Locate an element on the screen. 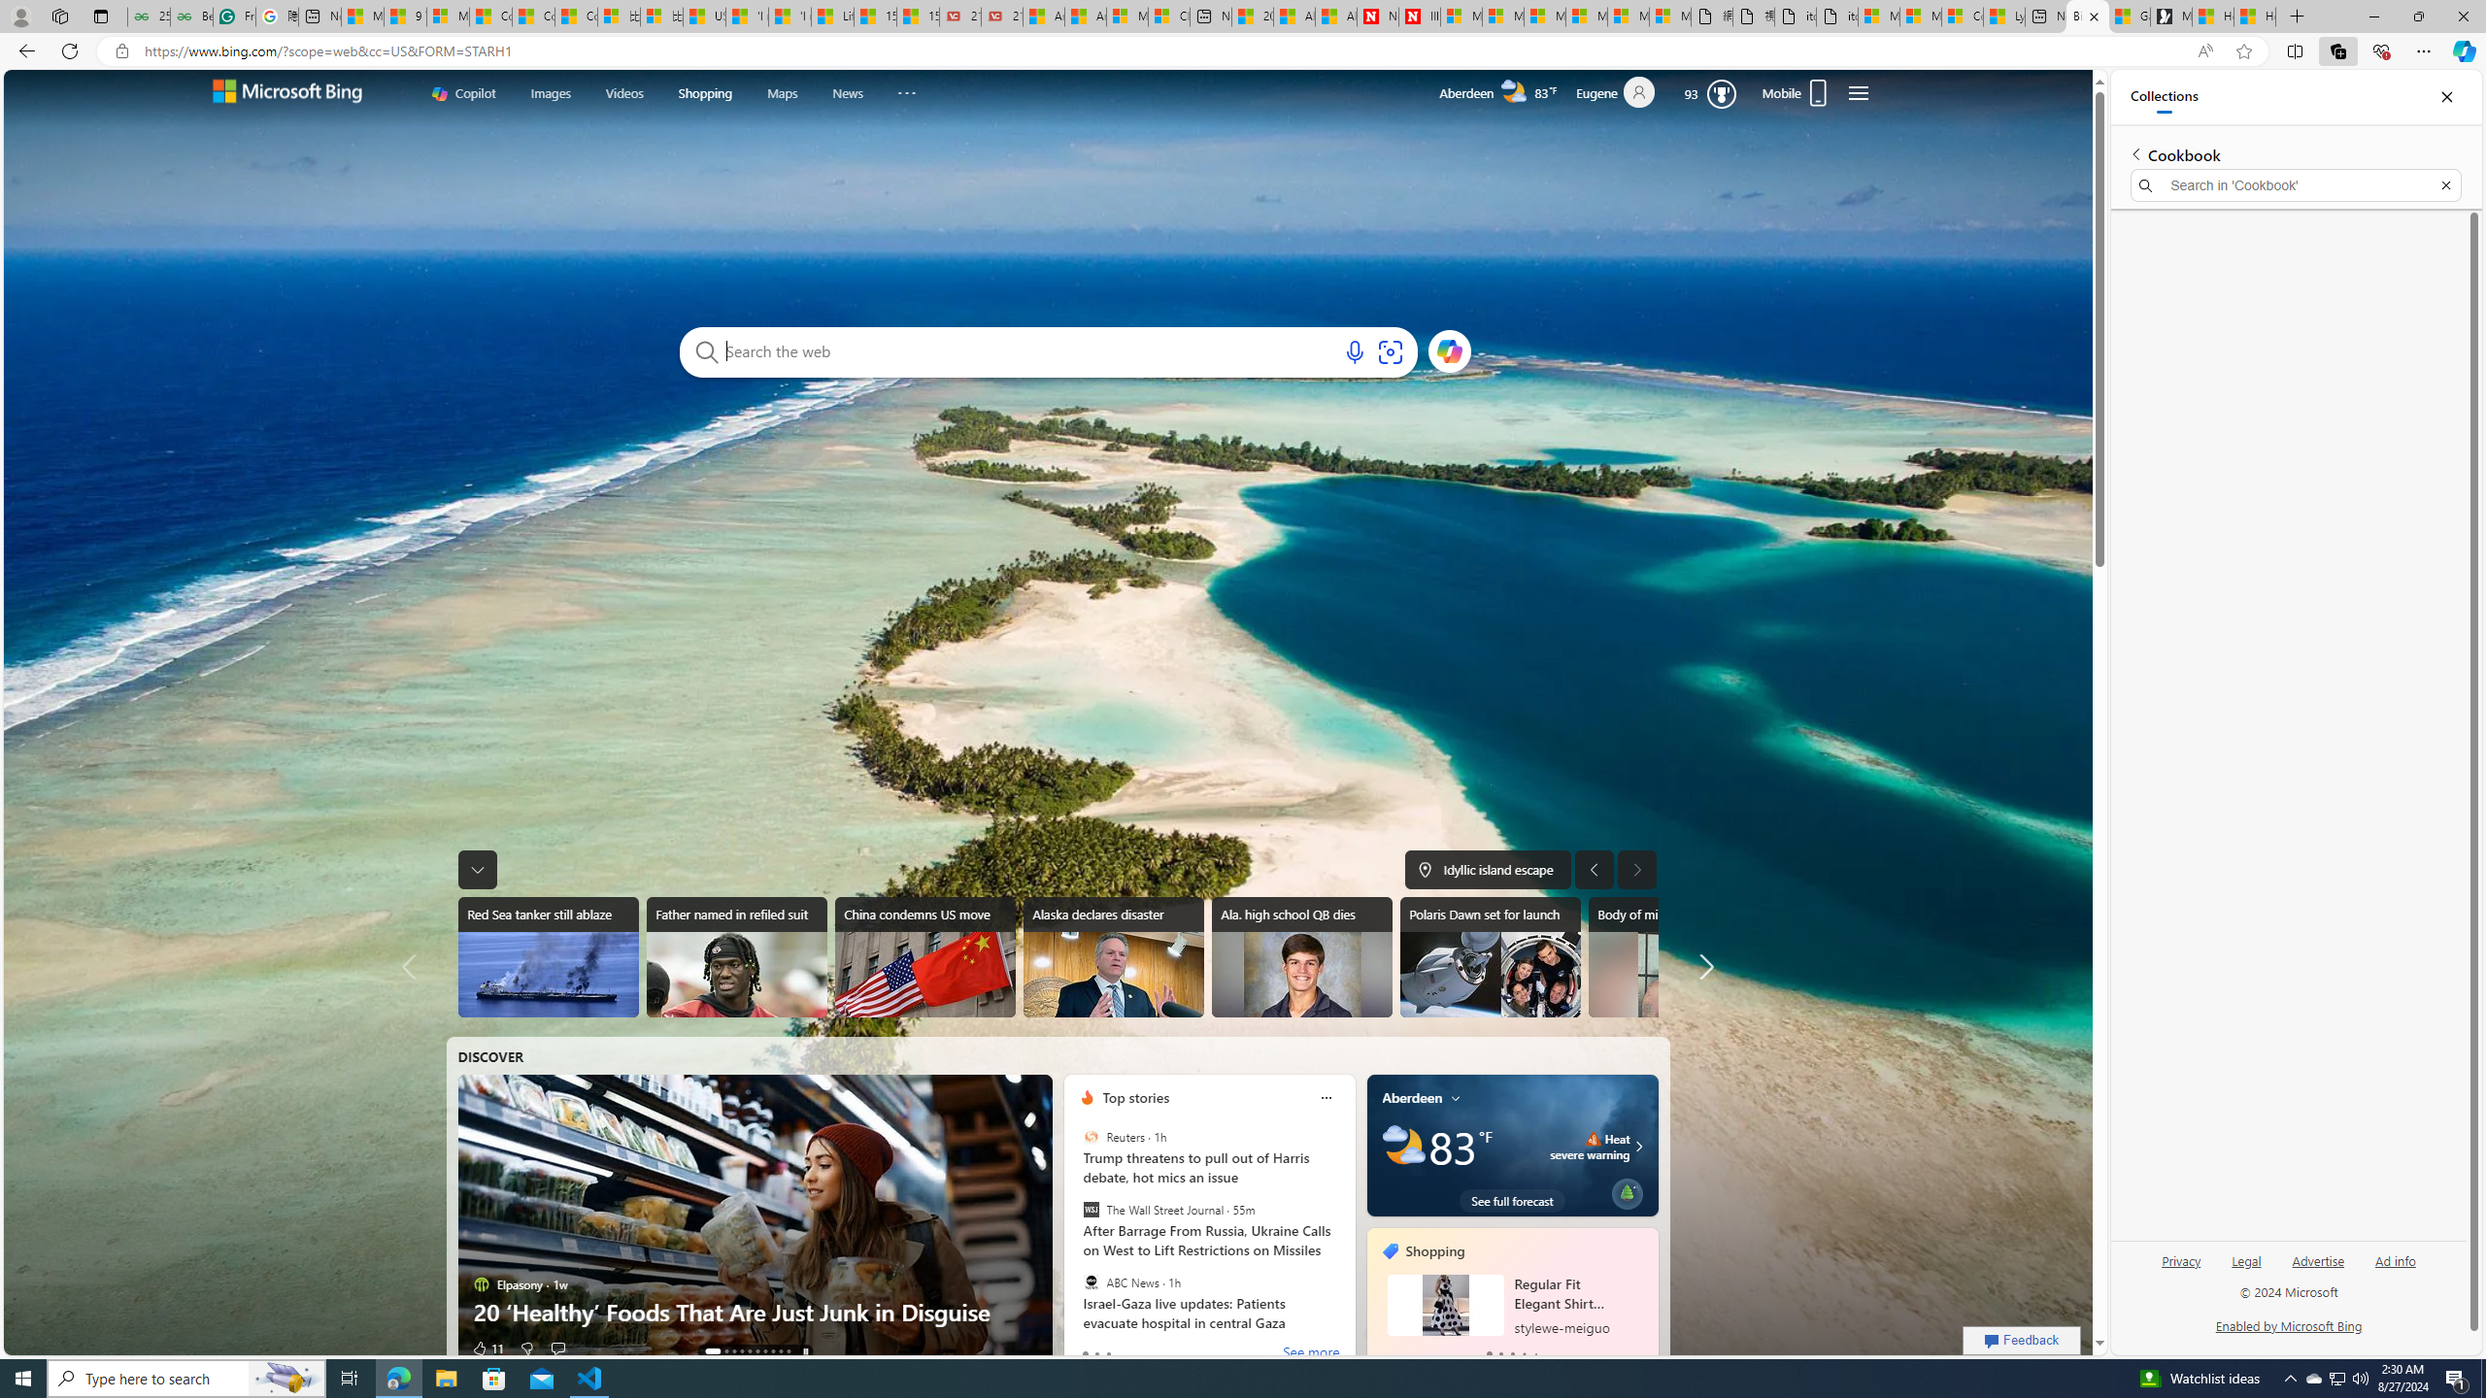 The image size is (2486, 1398). Click to see more information is located at coordinates (1635, 1146).